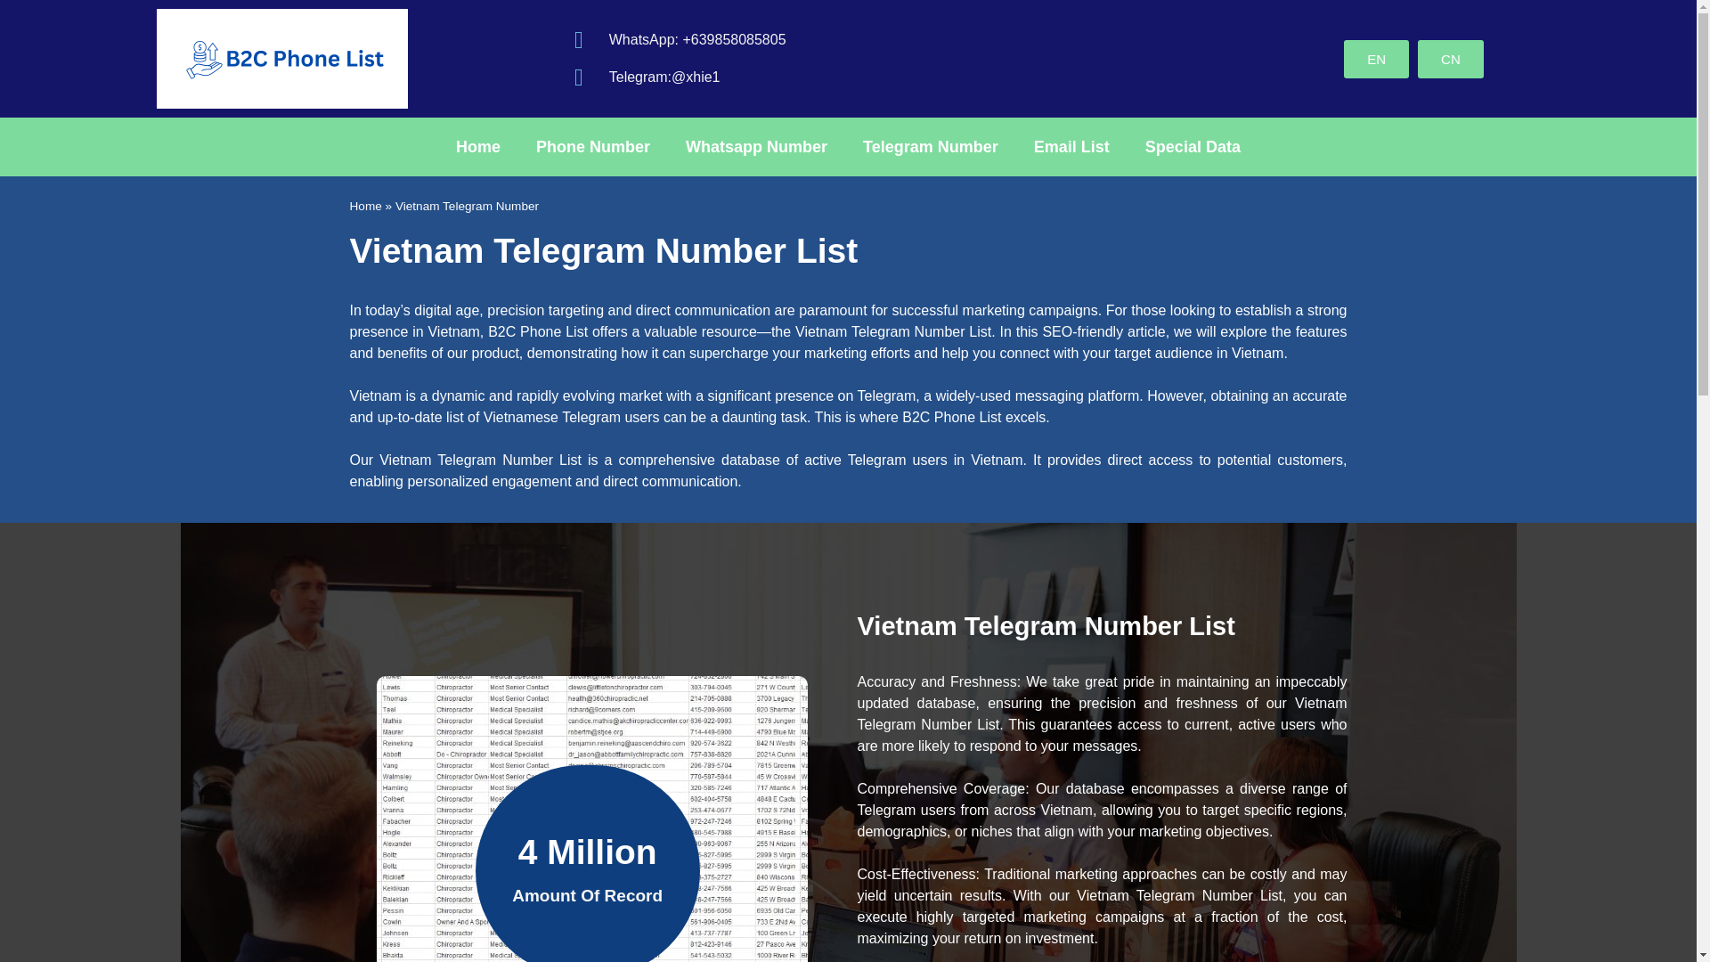  I want to click on EN, so click(1377, 59).